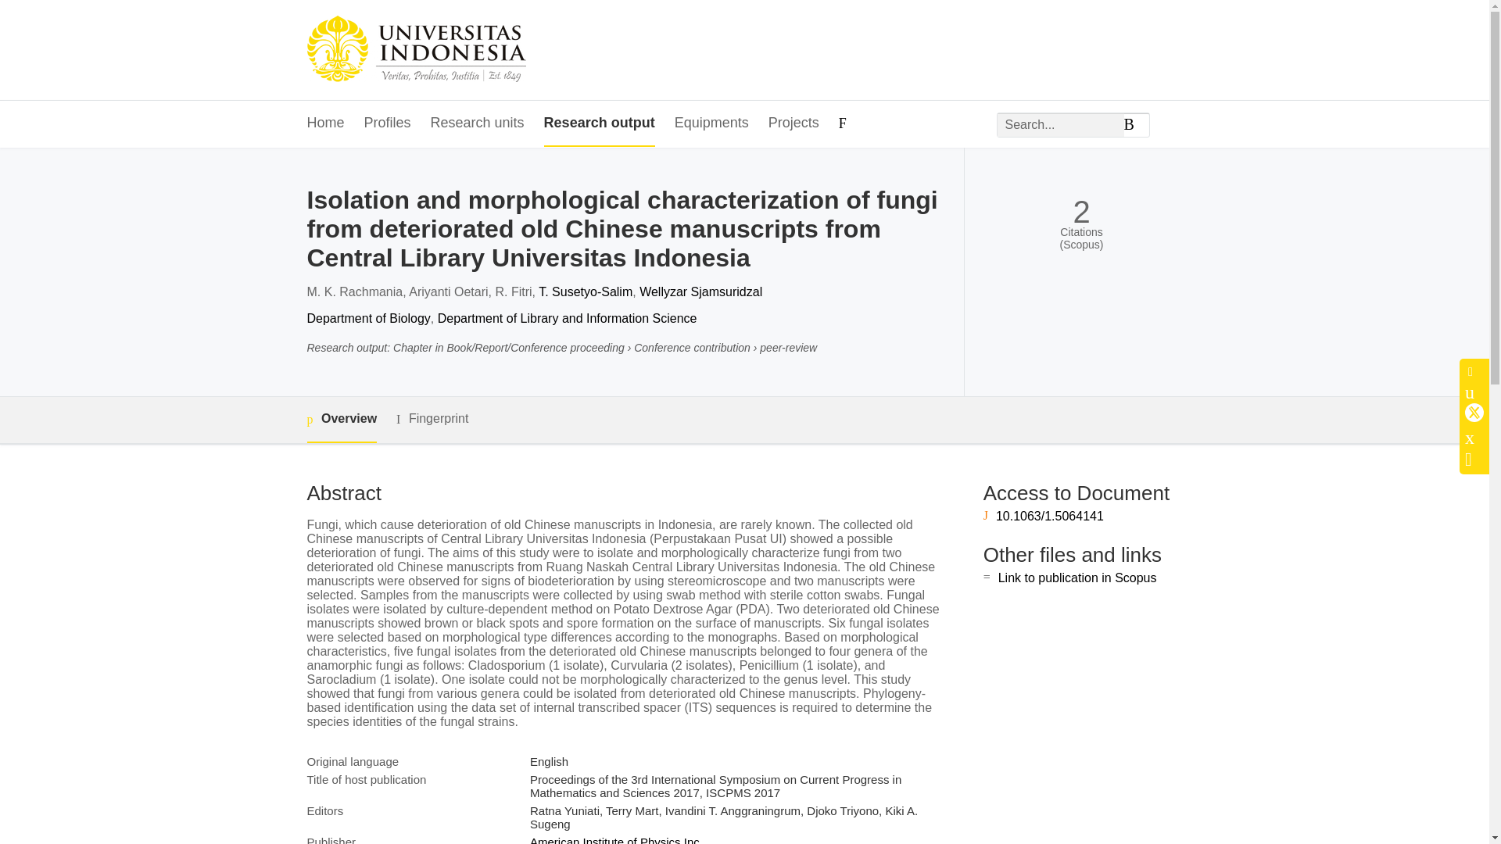 This screenshot has width=1501, height=844. I want to click on Fingerprint, so click(432, 419).